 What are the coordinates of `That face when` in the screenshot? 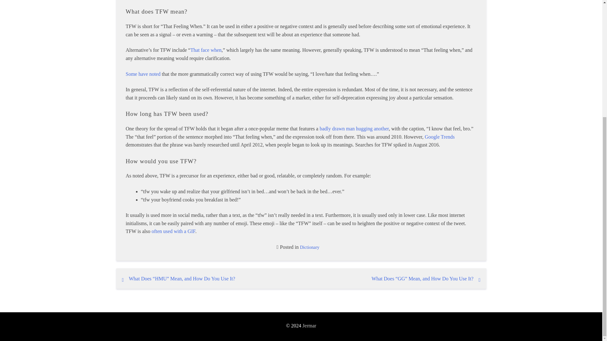 It's located at (206, 50).